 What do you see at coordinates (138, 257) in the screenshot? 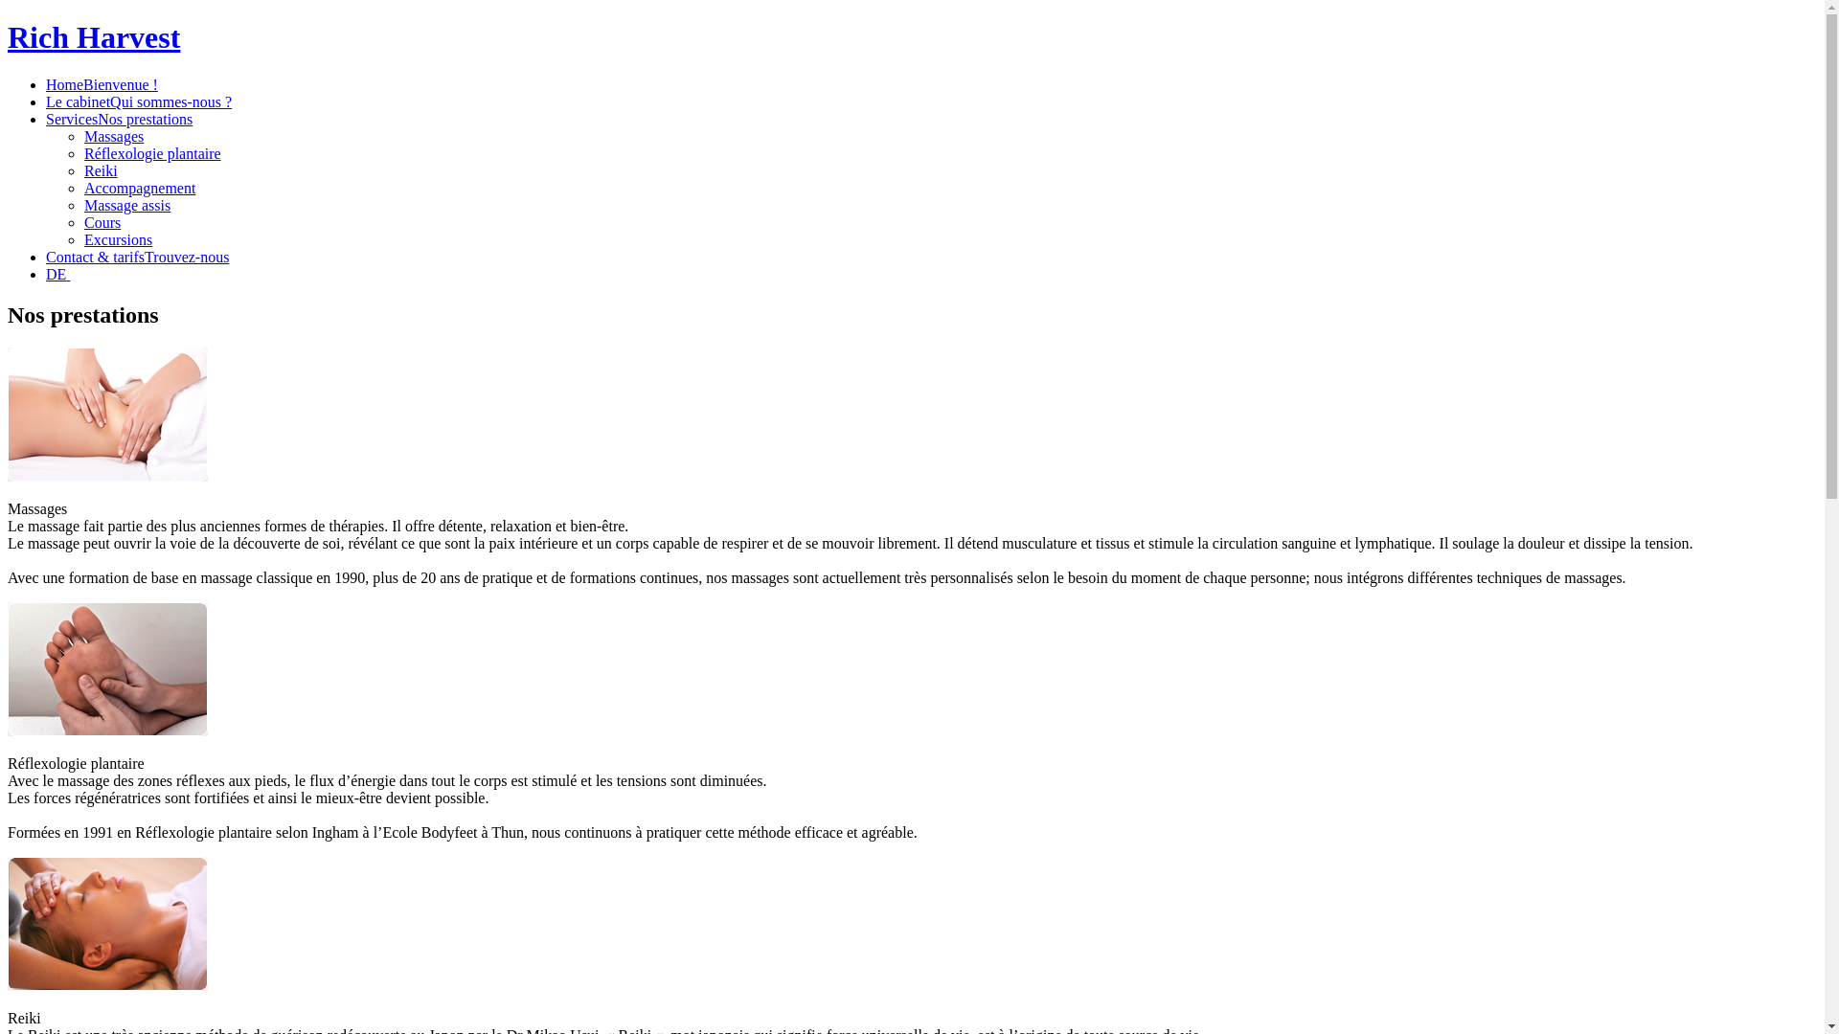
I see `Contact & tarifsTrouvez-nous` at bounding box center [138, 257].